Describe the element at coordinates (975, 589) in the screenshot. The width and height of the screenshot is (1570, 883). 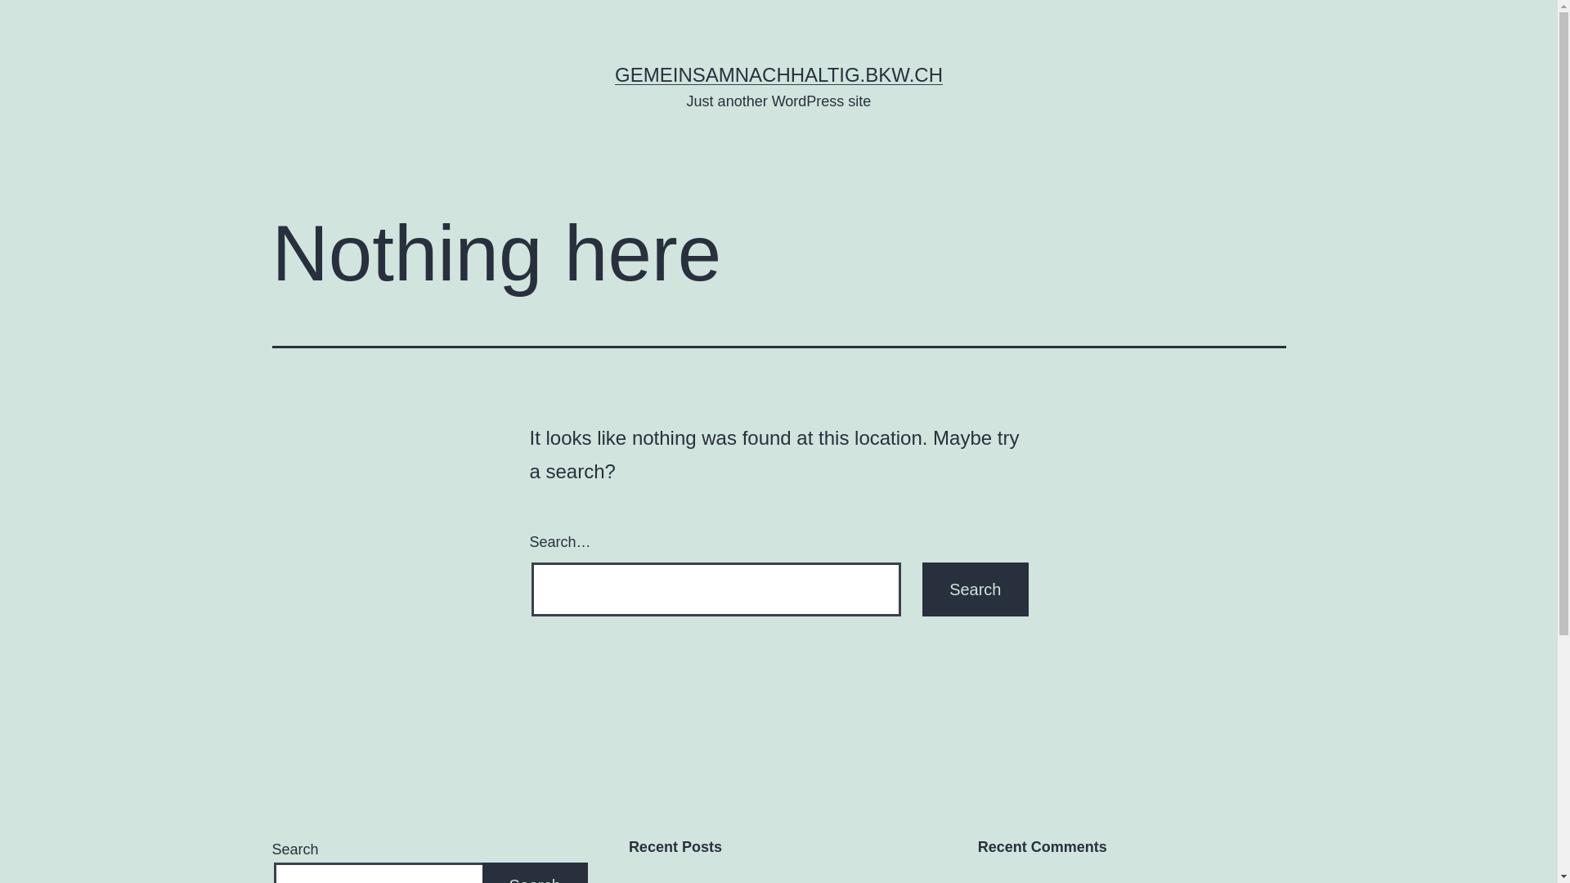
I see `Search` at that location.